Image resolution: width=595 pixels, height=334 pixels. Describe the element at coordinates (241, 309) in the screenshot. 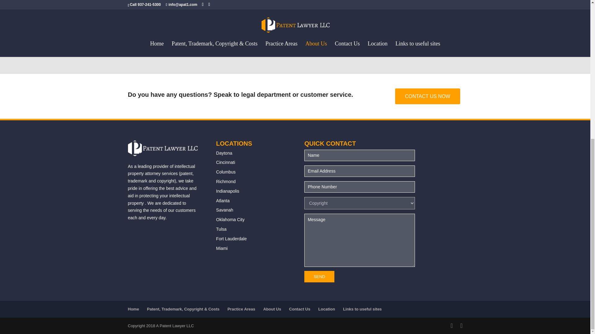

I see `Practice Areas` at that location.